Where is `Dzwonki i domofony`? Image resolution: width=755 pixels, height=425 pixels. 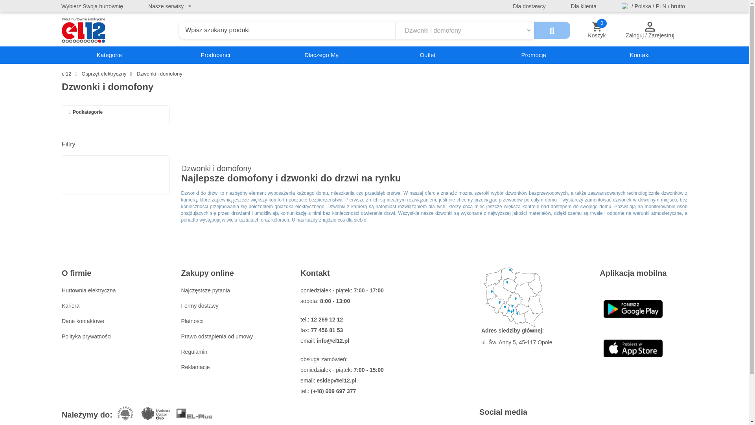 Dzwonki i domofony is located at coordinates (533, 55).